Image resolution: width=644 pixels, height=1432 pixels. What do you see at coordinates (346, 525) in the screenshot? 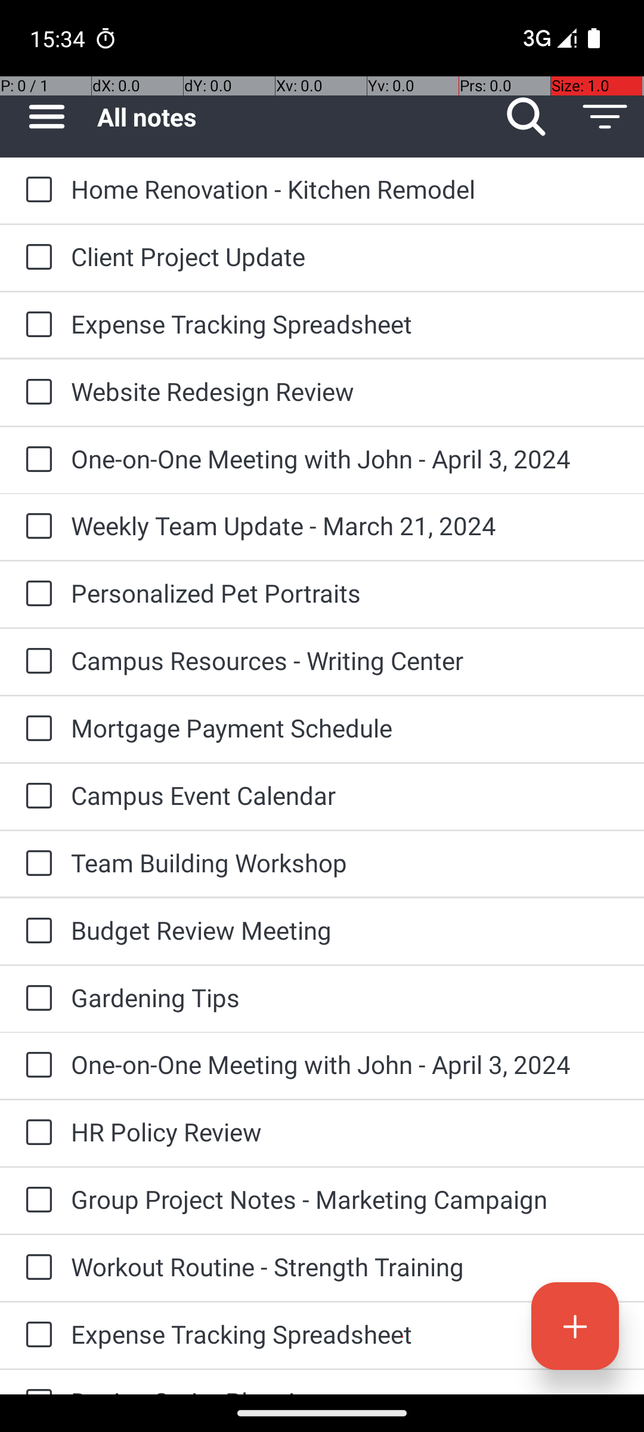
I see `Weekly Team Update - March 21, 2024` at bounding box center [346, 525].